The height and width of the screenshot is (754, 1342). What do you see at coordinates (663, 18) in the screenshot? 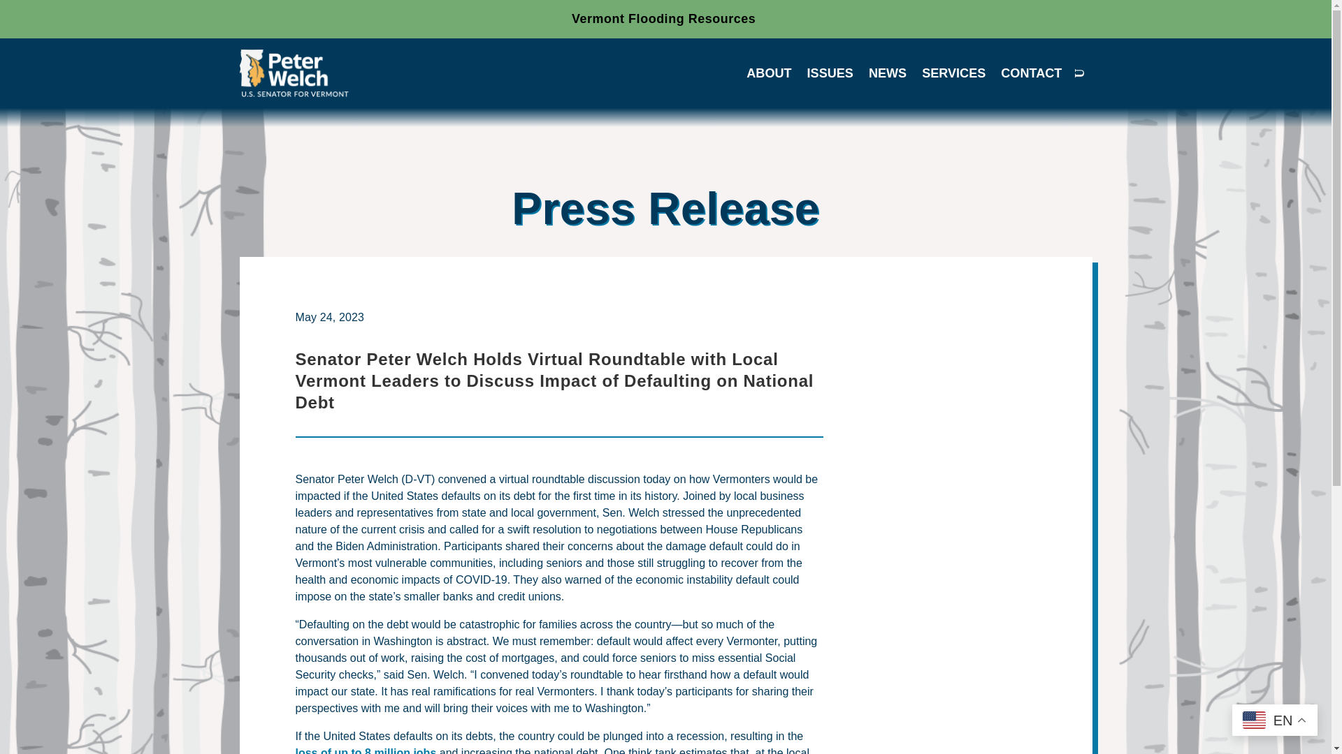
I see `Vermont Flooding Resources` at bounding box center [663, 18].